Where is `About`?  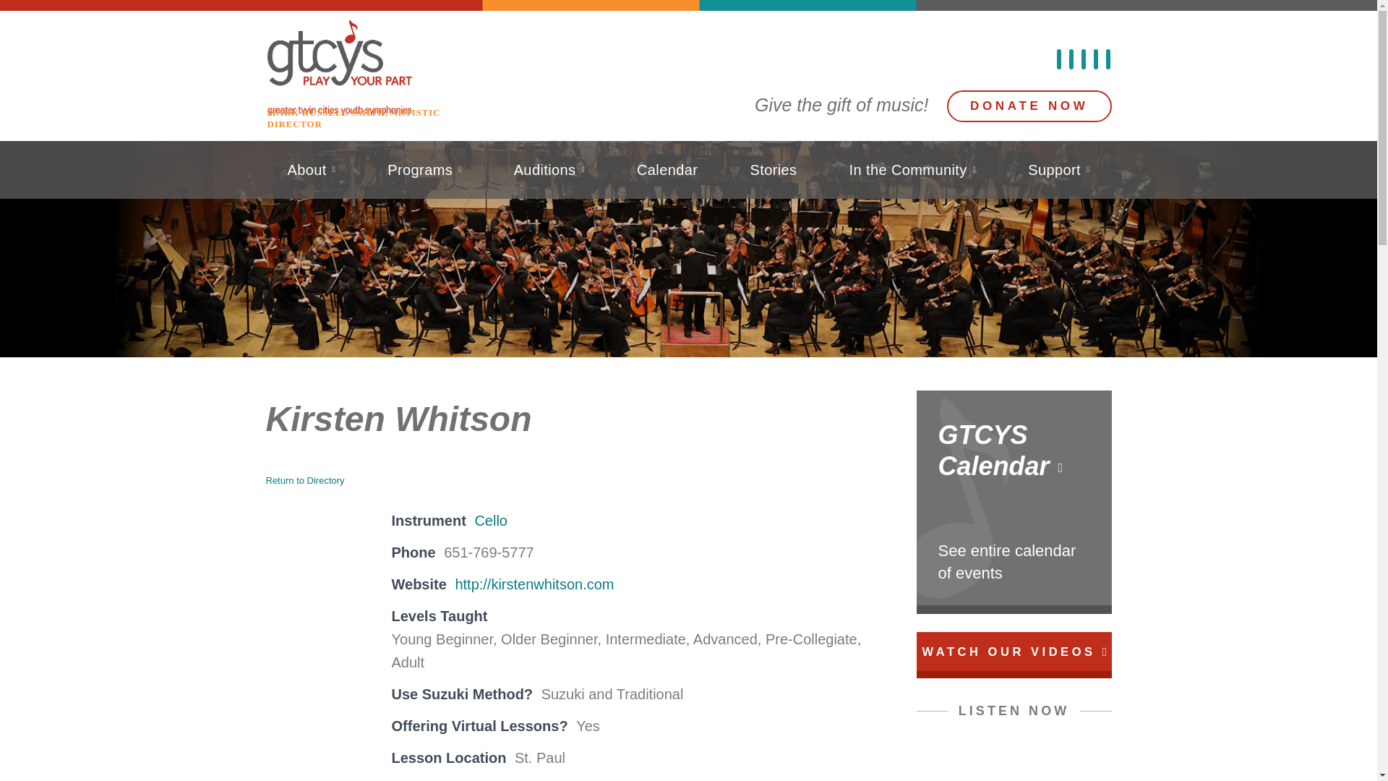 About is located at coordinates (312, 170).